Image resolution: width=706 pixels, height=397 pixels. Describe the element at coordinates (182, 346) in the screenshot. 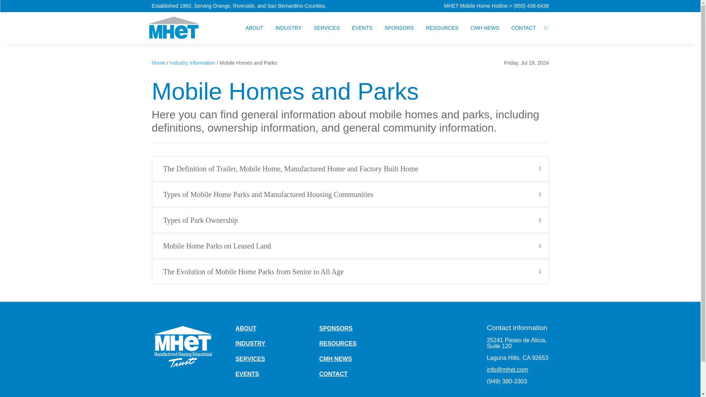

I see `logowhite` at that location.